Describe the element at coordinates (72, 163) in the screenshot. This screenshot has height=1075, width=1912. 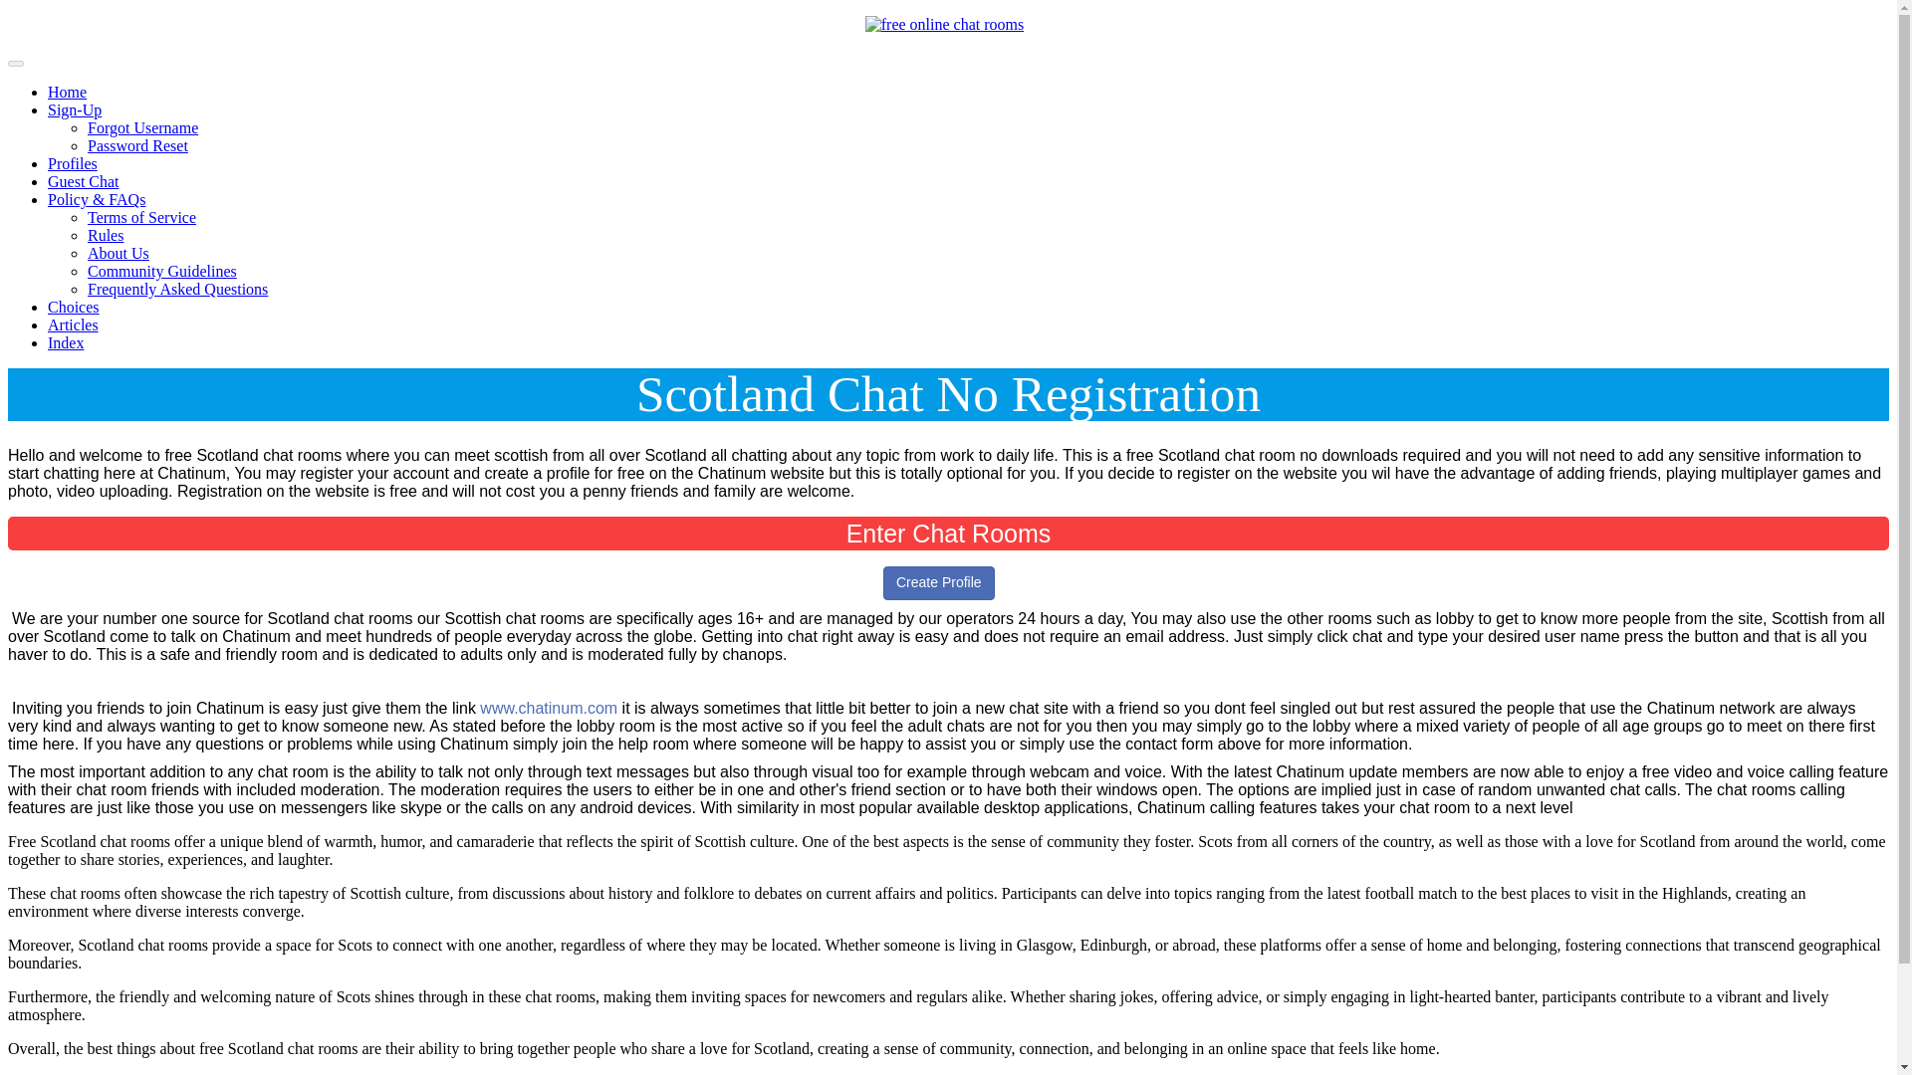
I see `Profiles` at that location.